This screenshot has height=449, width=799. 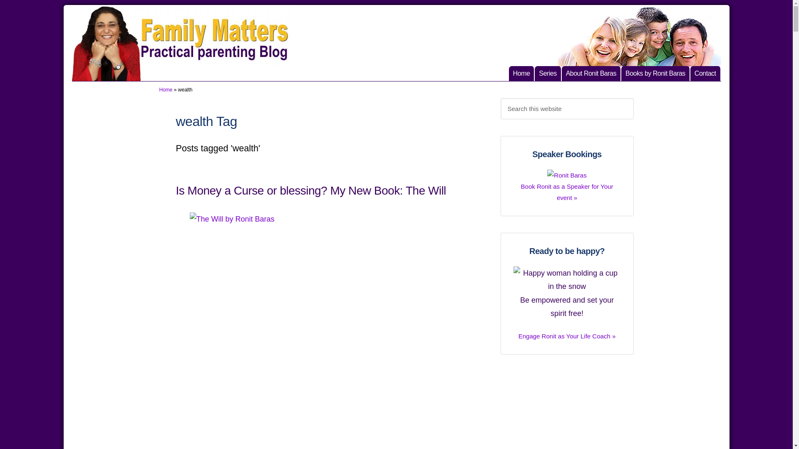 I want to click on Home, so click(x=591, y=73).